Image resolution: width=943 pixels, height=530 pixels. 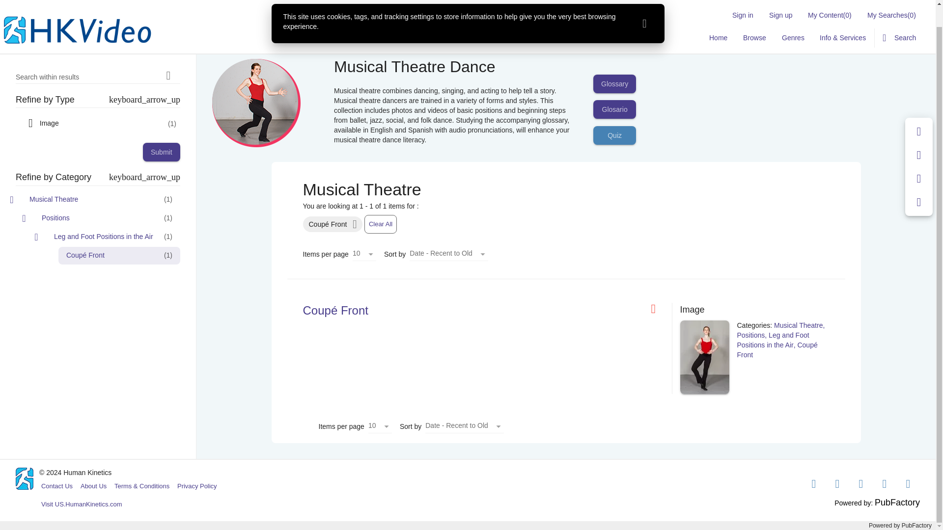 I want to click on Submit, so click(x=161, y=131).